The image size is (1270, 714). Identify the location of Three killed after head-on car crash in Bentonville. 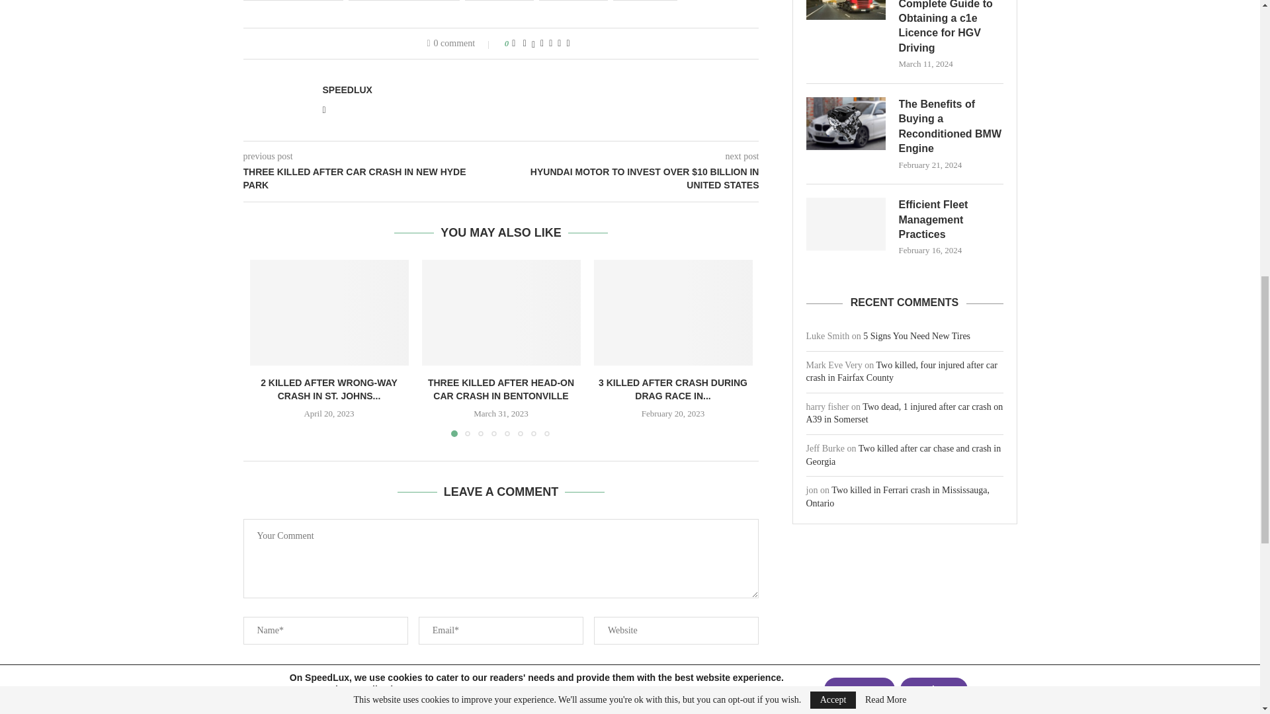
(501, 312).